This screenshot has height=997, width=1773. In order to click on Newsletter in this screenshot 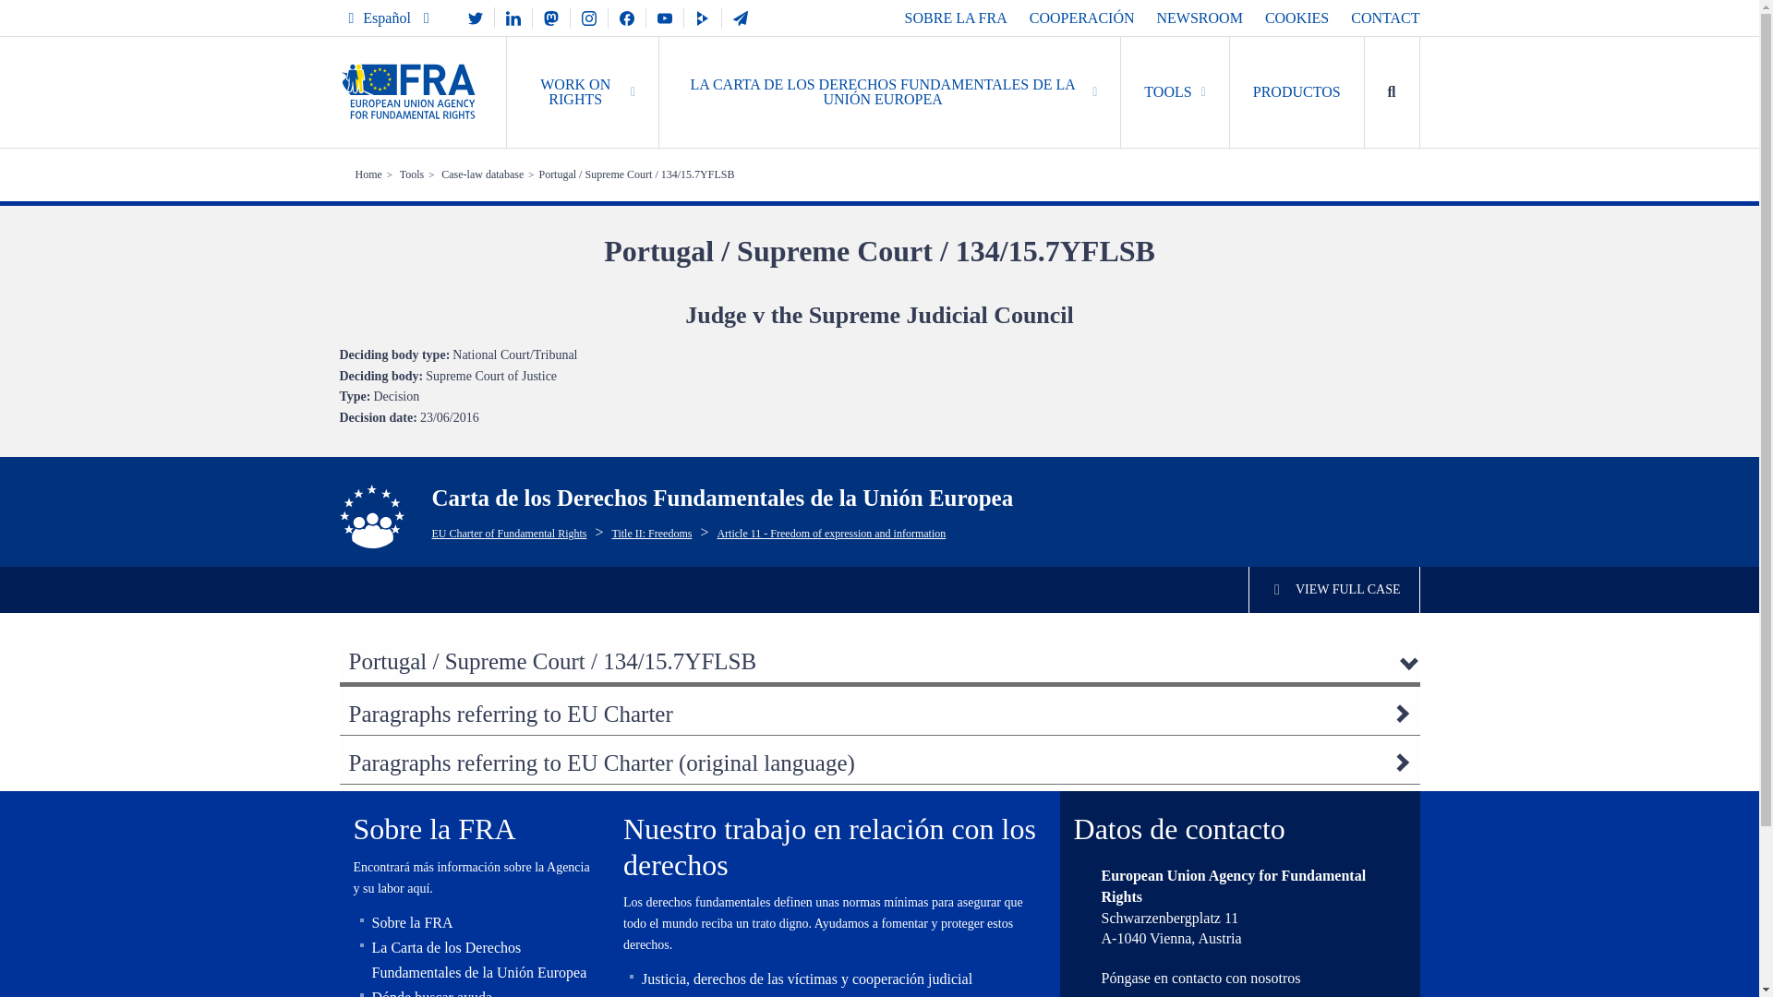, I will do `click(740, 17)`.